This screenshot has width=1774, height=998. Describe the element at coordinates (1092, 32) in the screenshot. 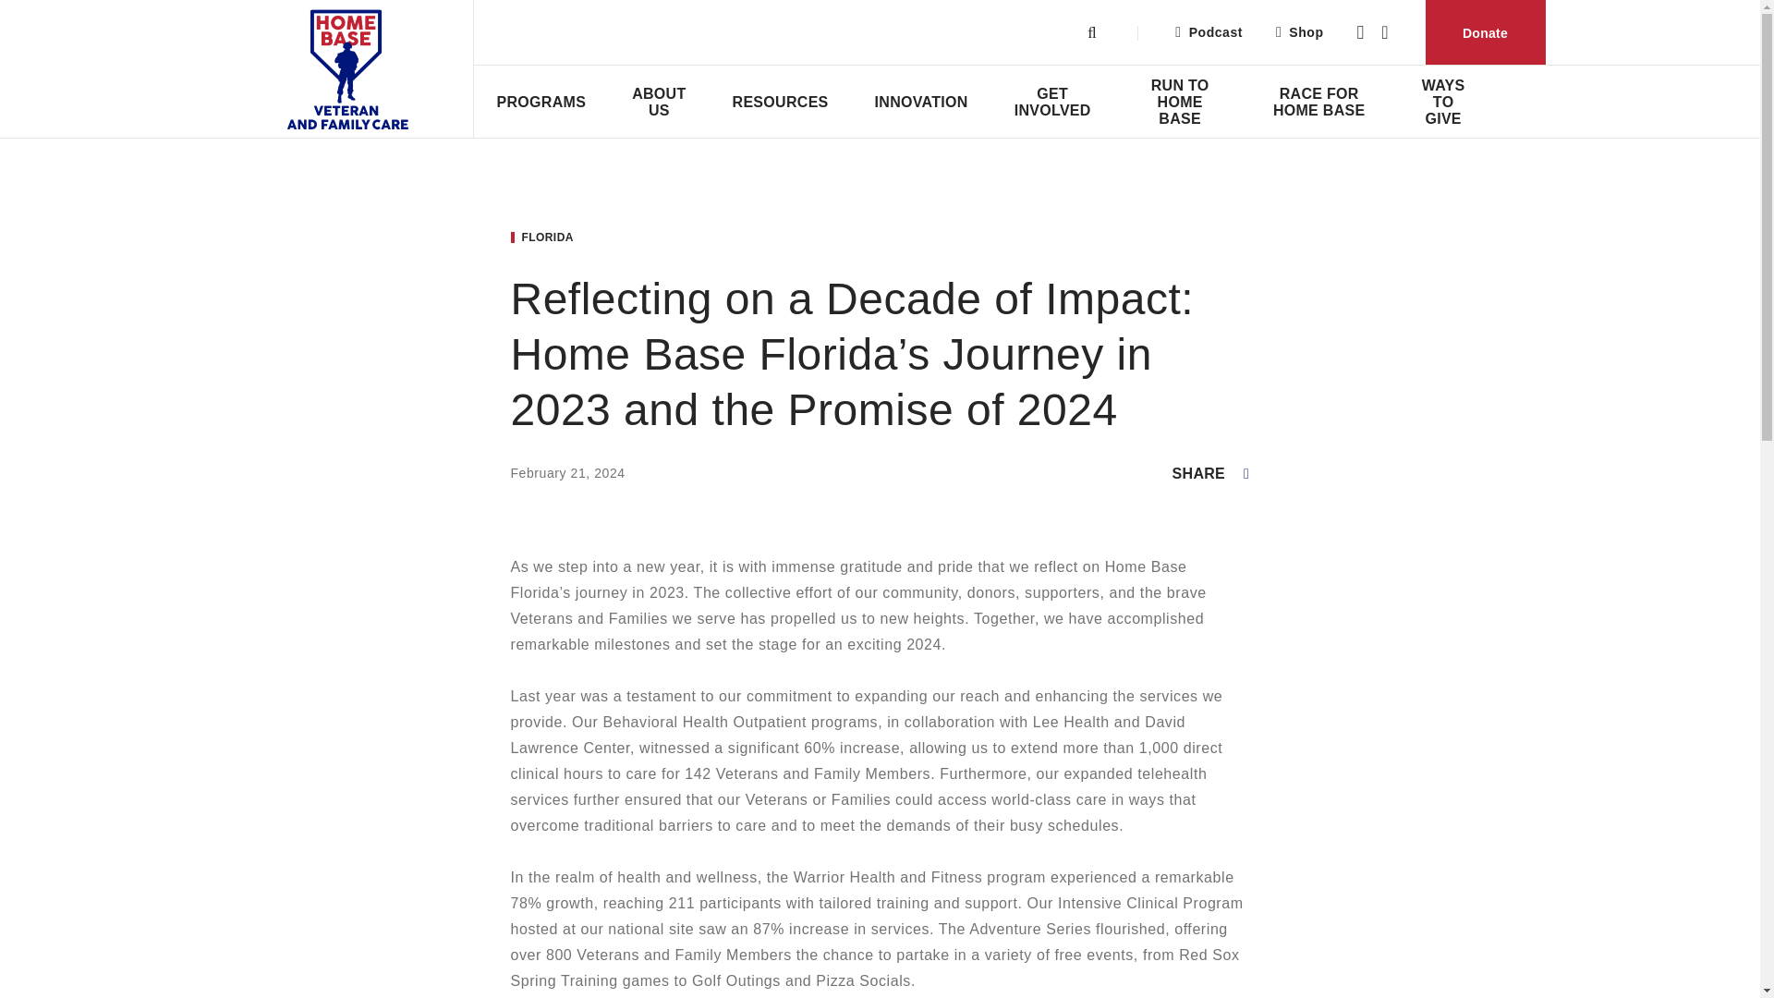

I see `Search the site` at that location.